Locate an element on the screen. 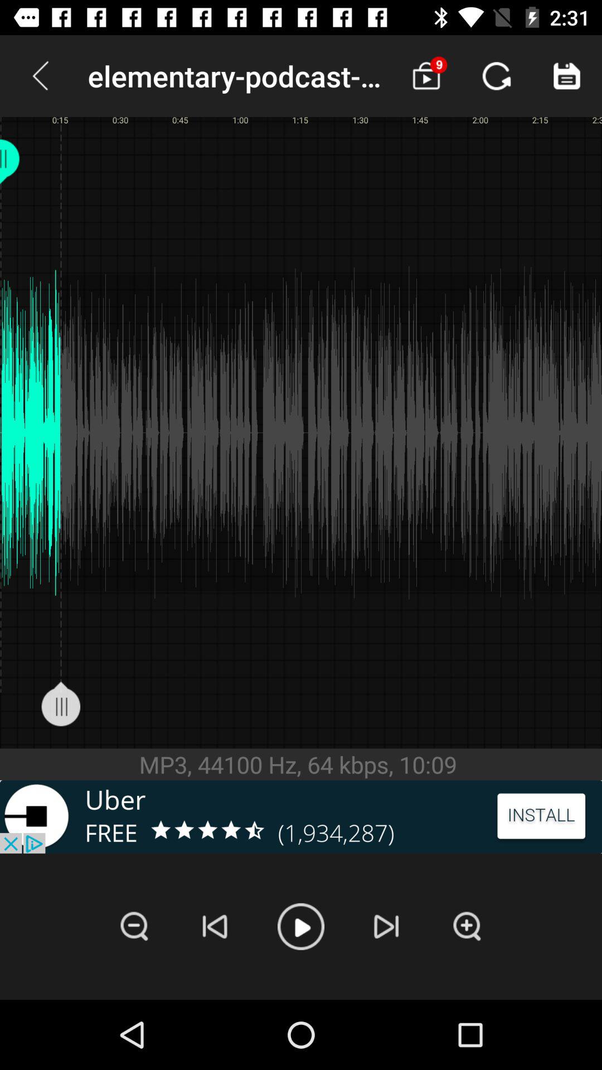 The height and width of the screenshot is (1070, 602). play song is located at coordinates (301, 926).